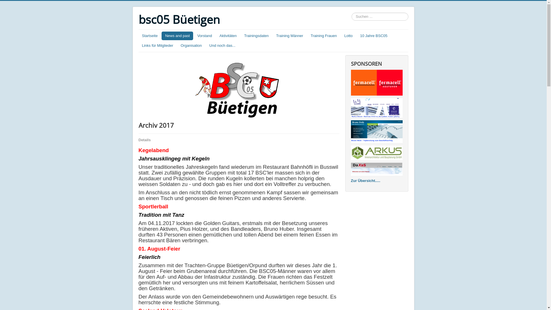 Image resolution: width=551 pixels, height=310 pixels. I want to click on News and past, so click(177, 36).